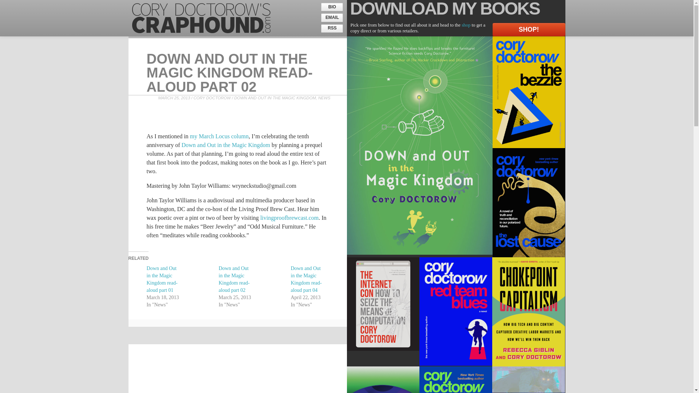  What do you see at coordinates (229, 73) in the screenshot?
I see `Down and Out in the Magic Kingdom read-aloud part 02` at bounding box center [229, 73].